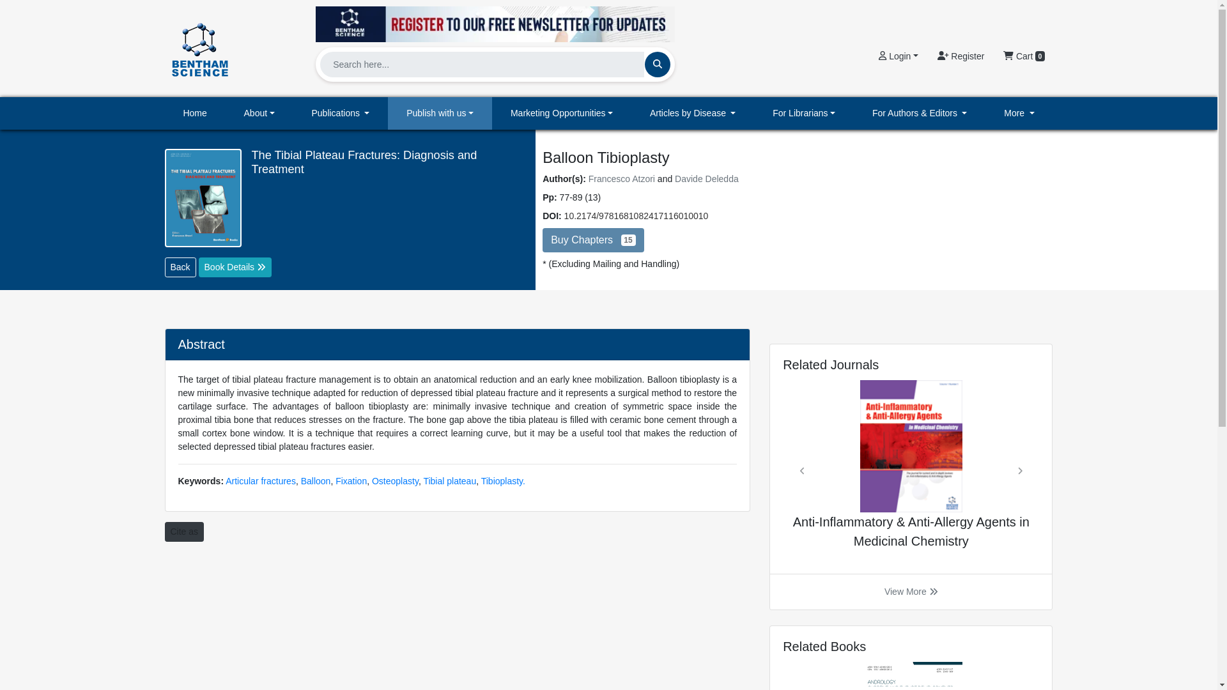 This screenshot has width=1227, height=690. What do you see at coordinates (259, 114) in the screenshot?
I see `About` at bounding box center [259, 114].